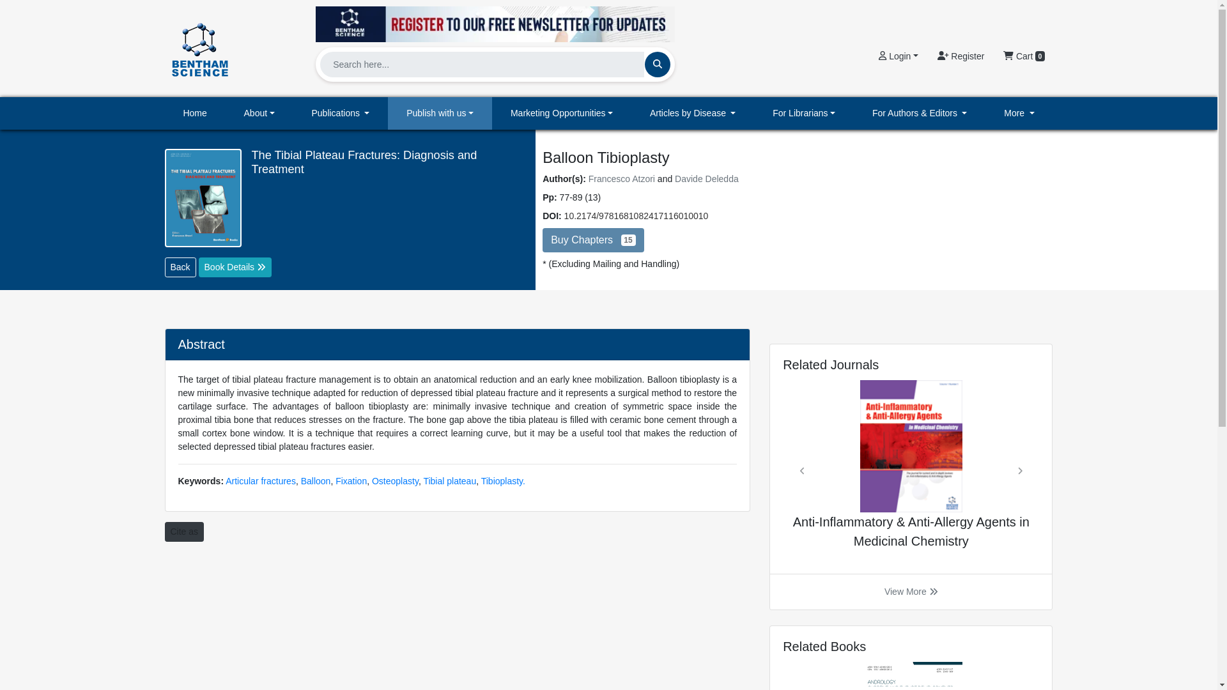 This screenshot has width=1227, height=690. What do you see at coordinates (259, 114) in the screenshot?
I see `About` at bounding box center [259, 114].